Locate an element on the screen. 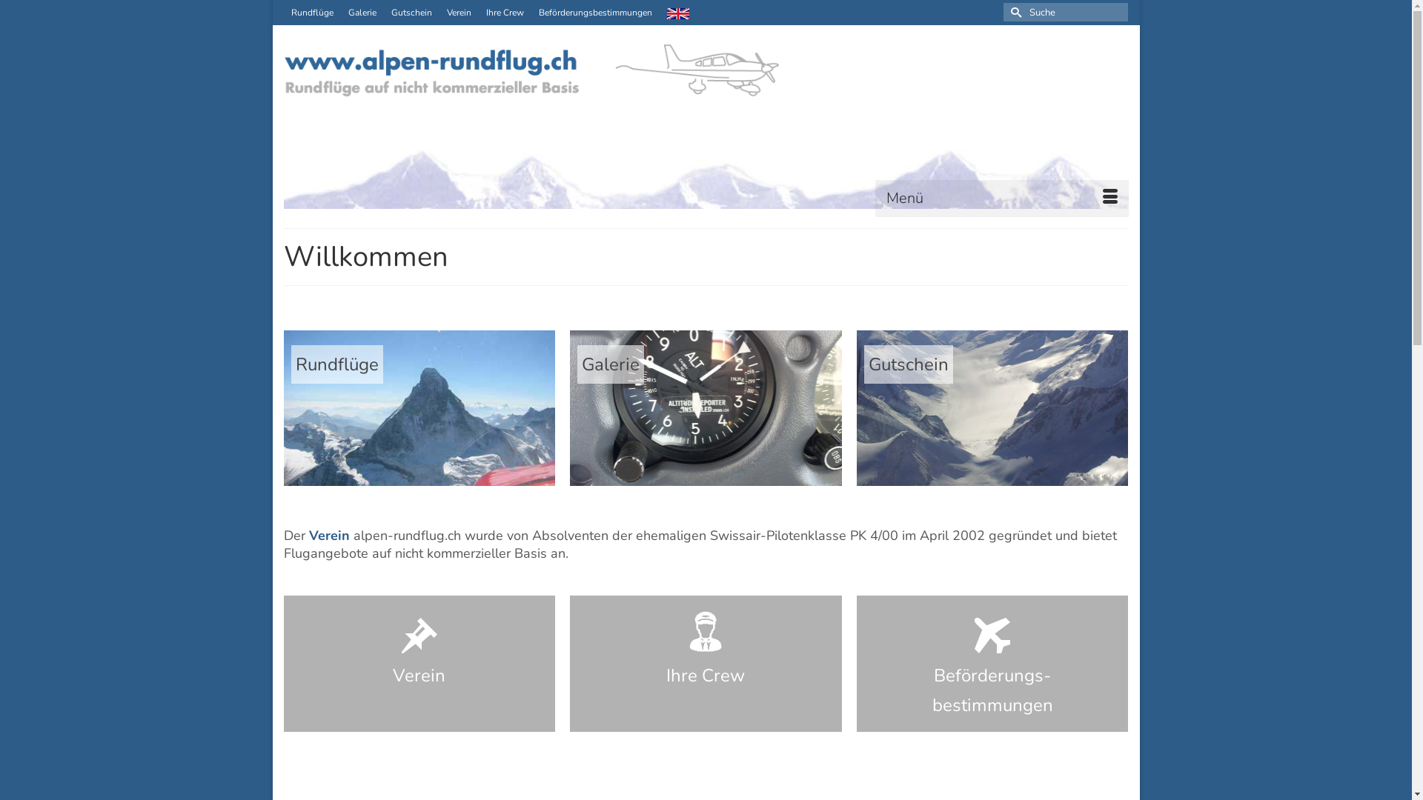 This screenshot has height=800, width=1423. Gutschein is located at coordinates (412, 13).